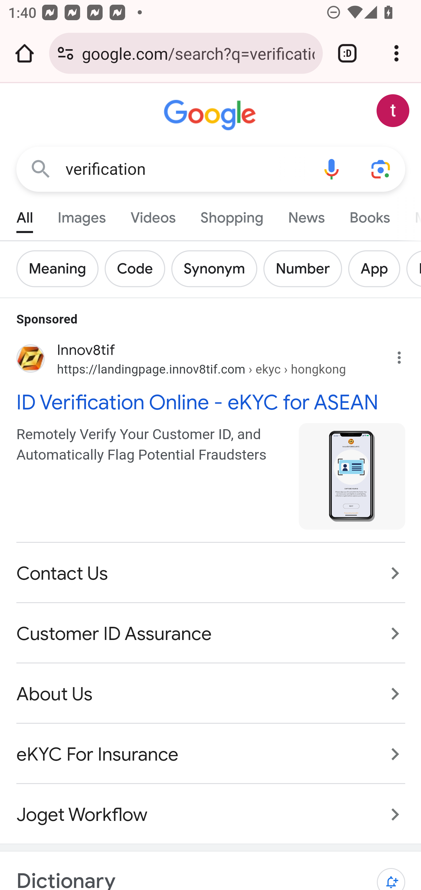  Describe the element at coordinates (211, 755) in the screenshot. I see `eKYC For Insurance` at that location.